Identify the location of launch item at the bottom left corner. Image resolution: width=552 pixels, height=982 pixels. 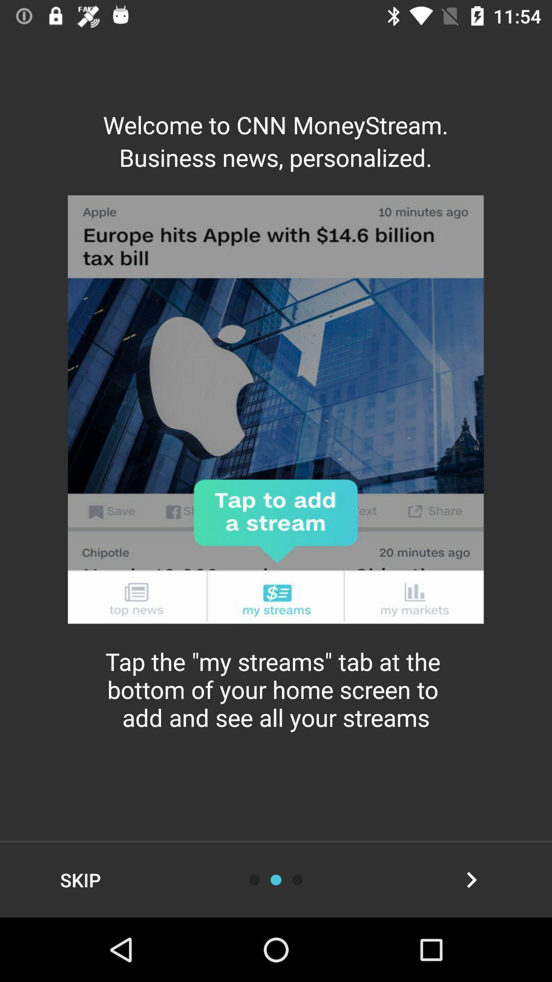
(81, 880).